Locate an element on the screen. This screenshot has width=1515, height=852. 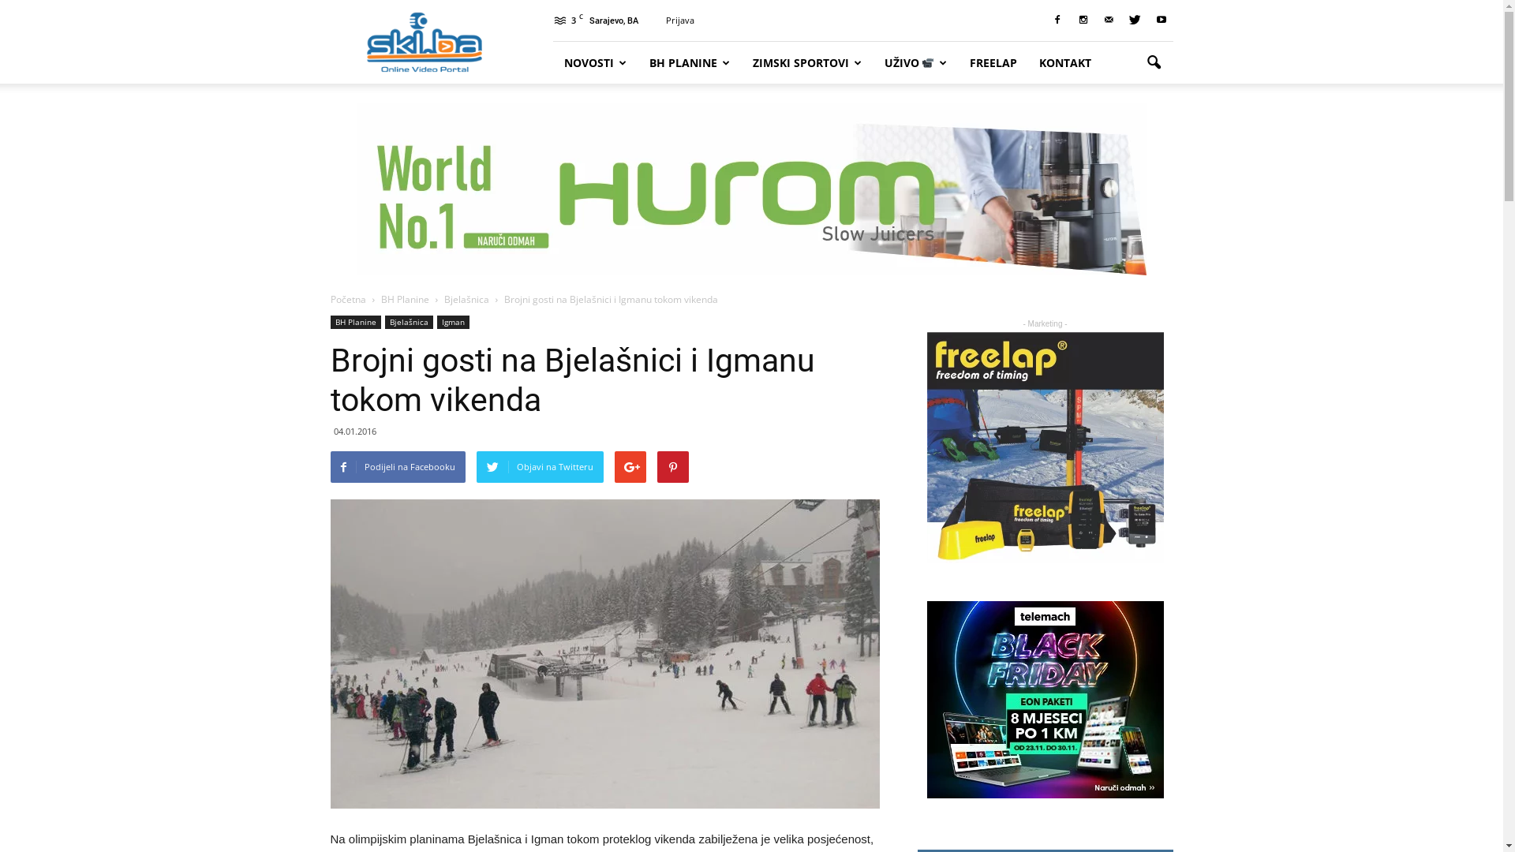
NOVOSTI is located at coordinates (595, 63).